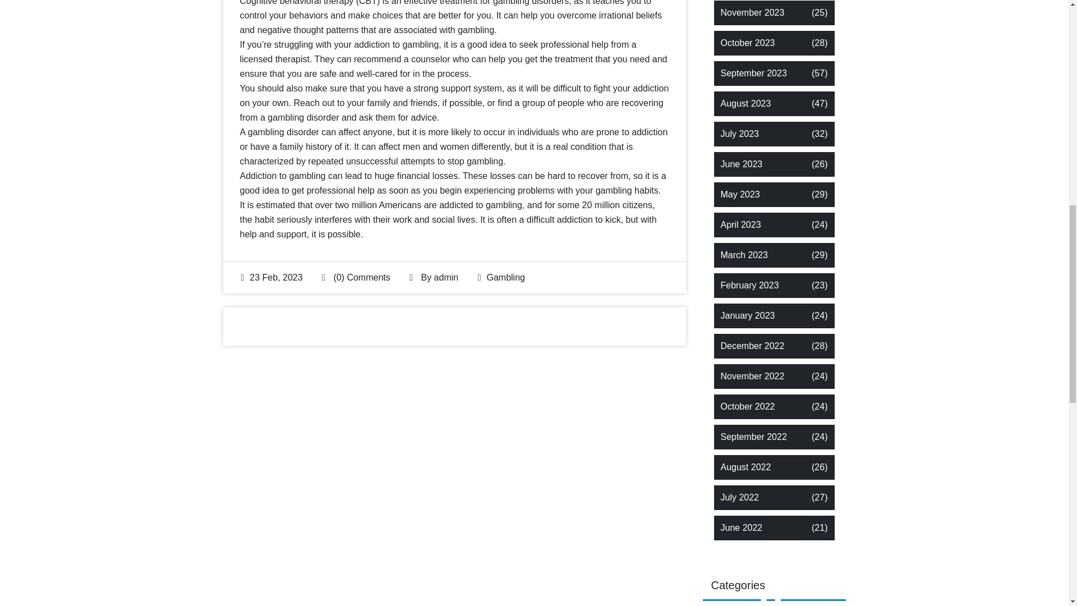  Describe the element at coordinates (752, 346) in the screenshot. I see `December 2022` at that location.